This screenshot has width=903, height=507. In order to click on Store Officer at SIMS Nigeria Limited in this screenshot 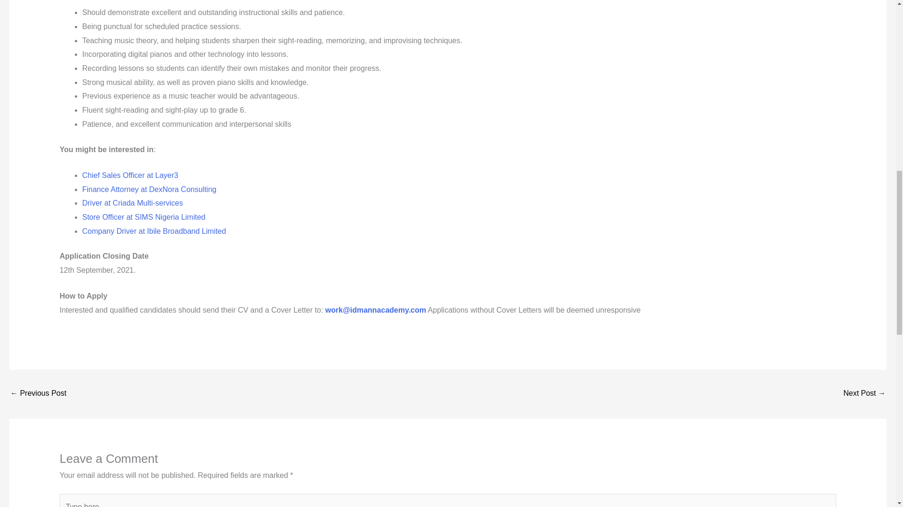, I will do `click(144, 217)`.